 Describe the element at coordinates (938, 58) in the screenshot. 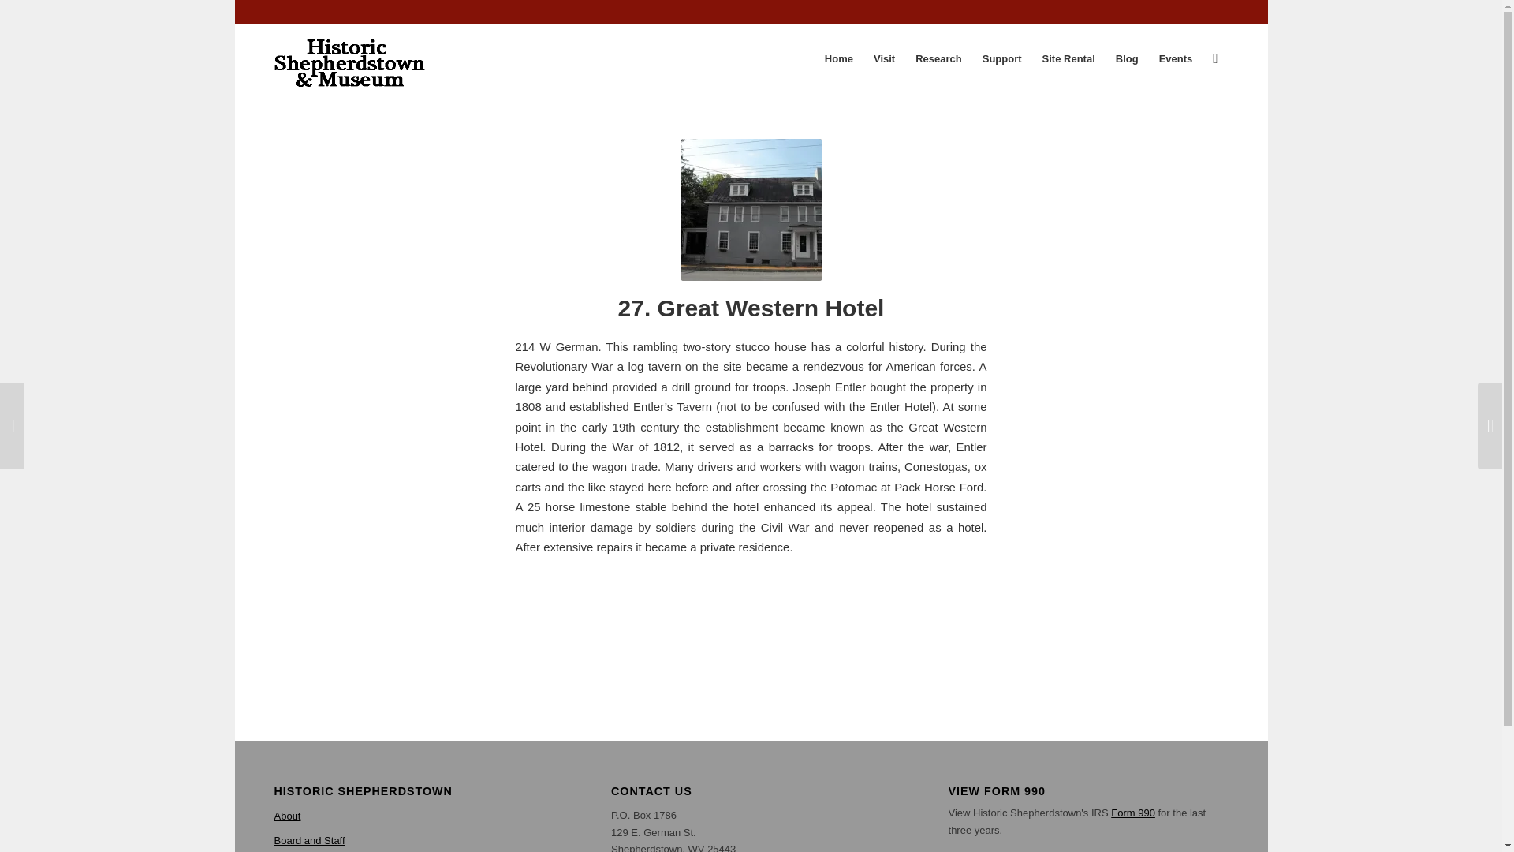

I see `Research` at that location.